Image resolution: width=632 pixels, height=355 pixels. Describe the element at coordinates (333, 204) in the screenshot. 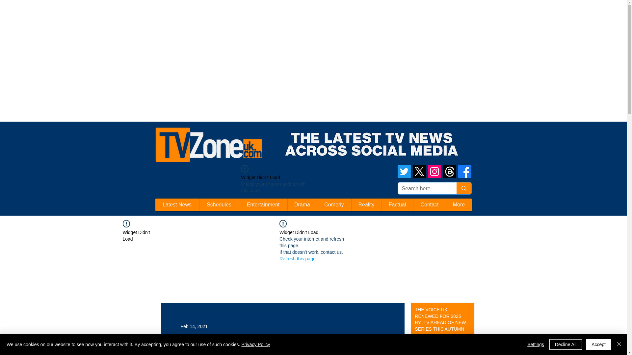

I see `Comedy` at that location.